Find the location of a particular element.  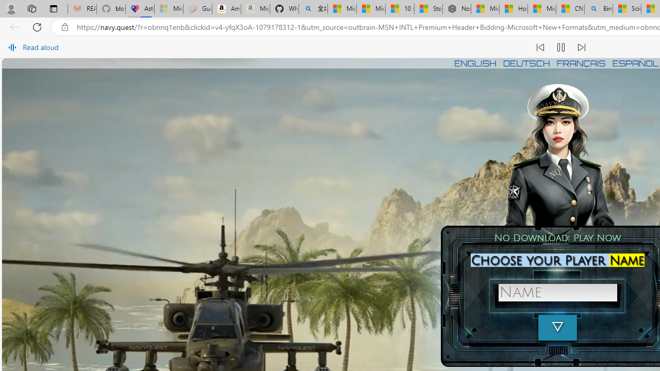

Personal Profile is located at coordinates (11, 8).